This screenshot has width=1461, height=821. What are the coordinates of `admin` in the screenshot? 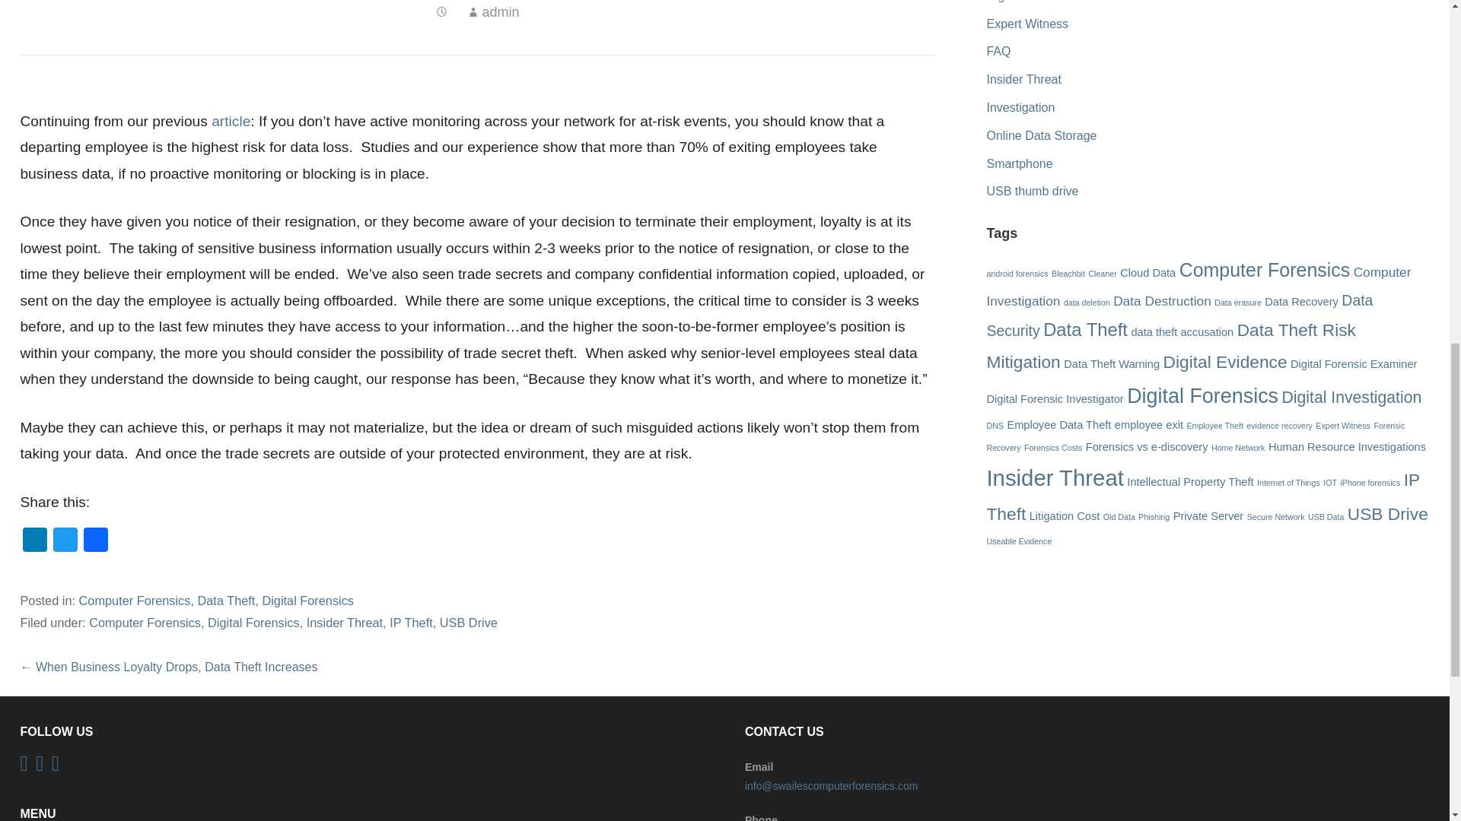 It's located at (500, 12).